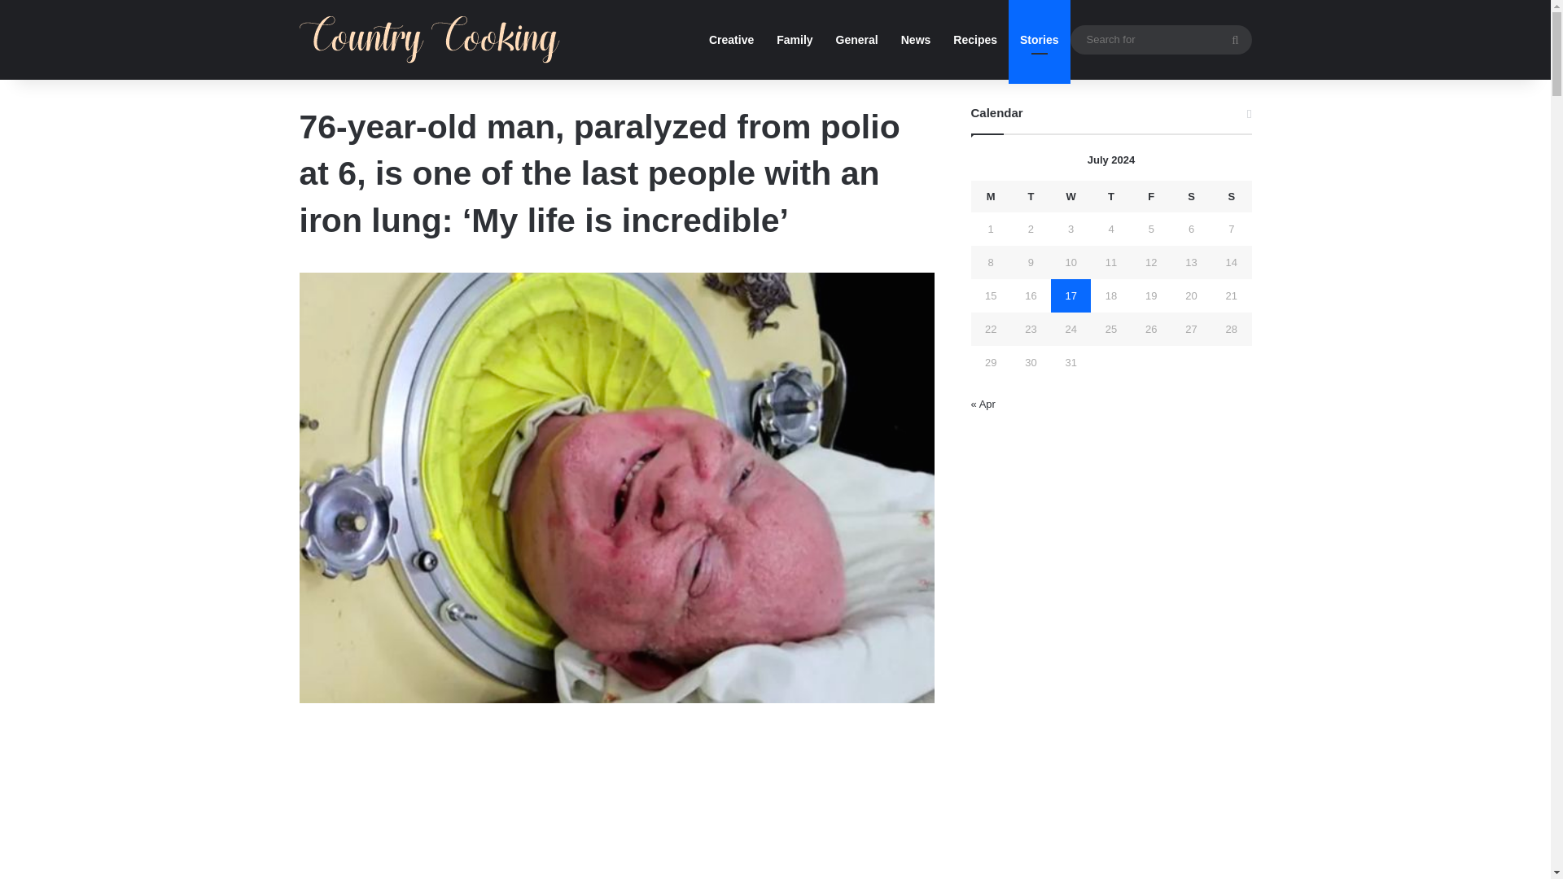 The height and width of the screenshot is (879, 1563). Describe the element at coordinates (1191, 197) in the screenshot. I see `Saturday` at that location.